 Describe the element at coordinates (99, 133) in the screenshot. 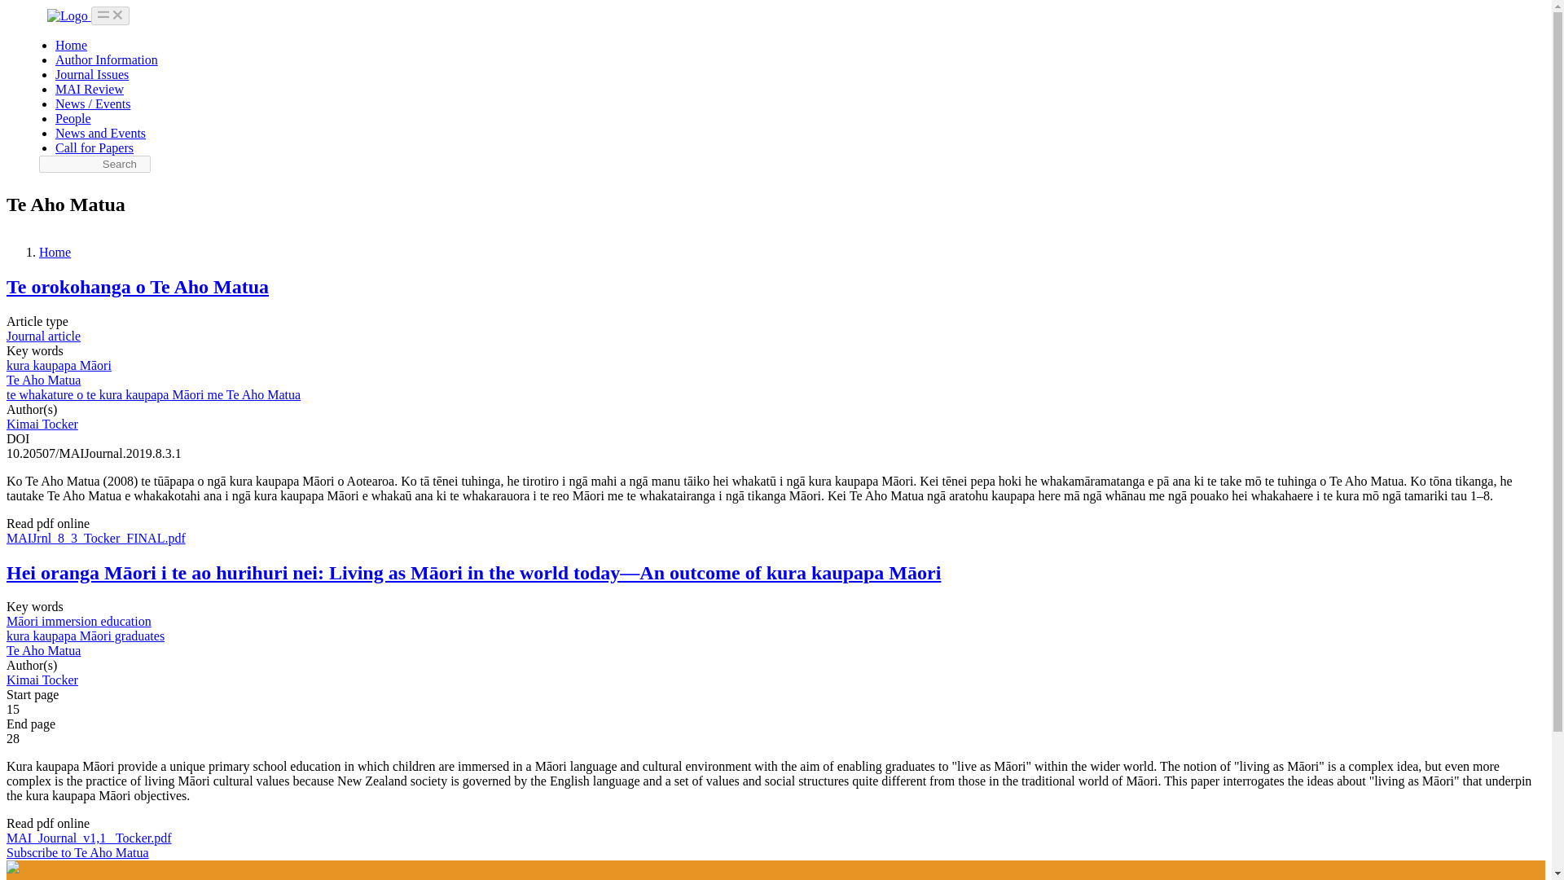

I see `News and Events` at that location.